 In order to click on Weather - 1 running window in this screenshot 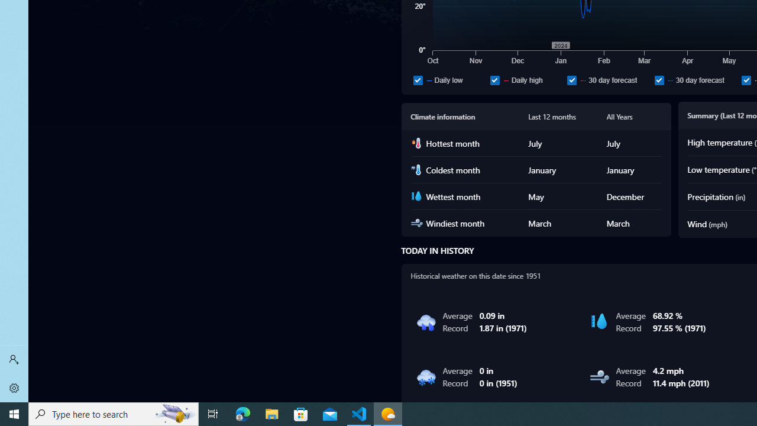, I will do `click(388, 414)`.